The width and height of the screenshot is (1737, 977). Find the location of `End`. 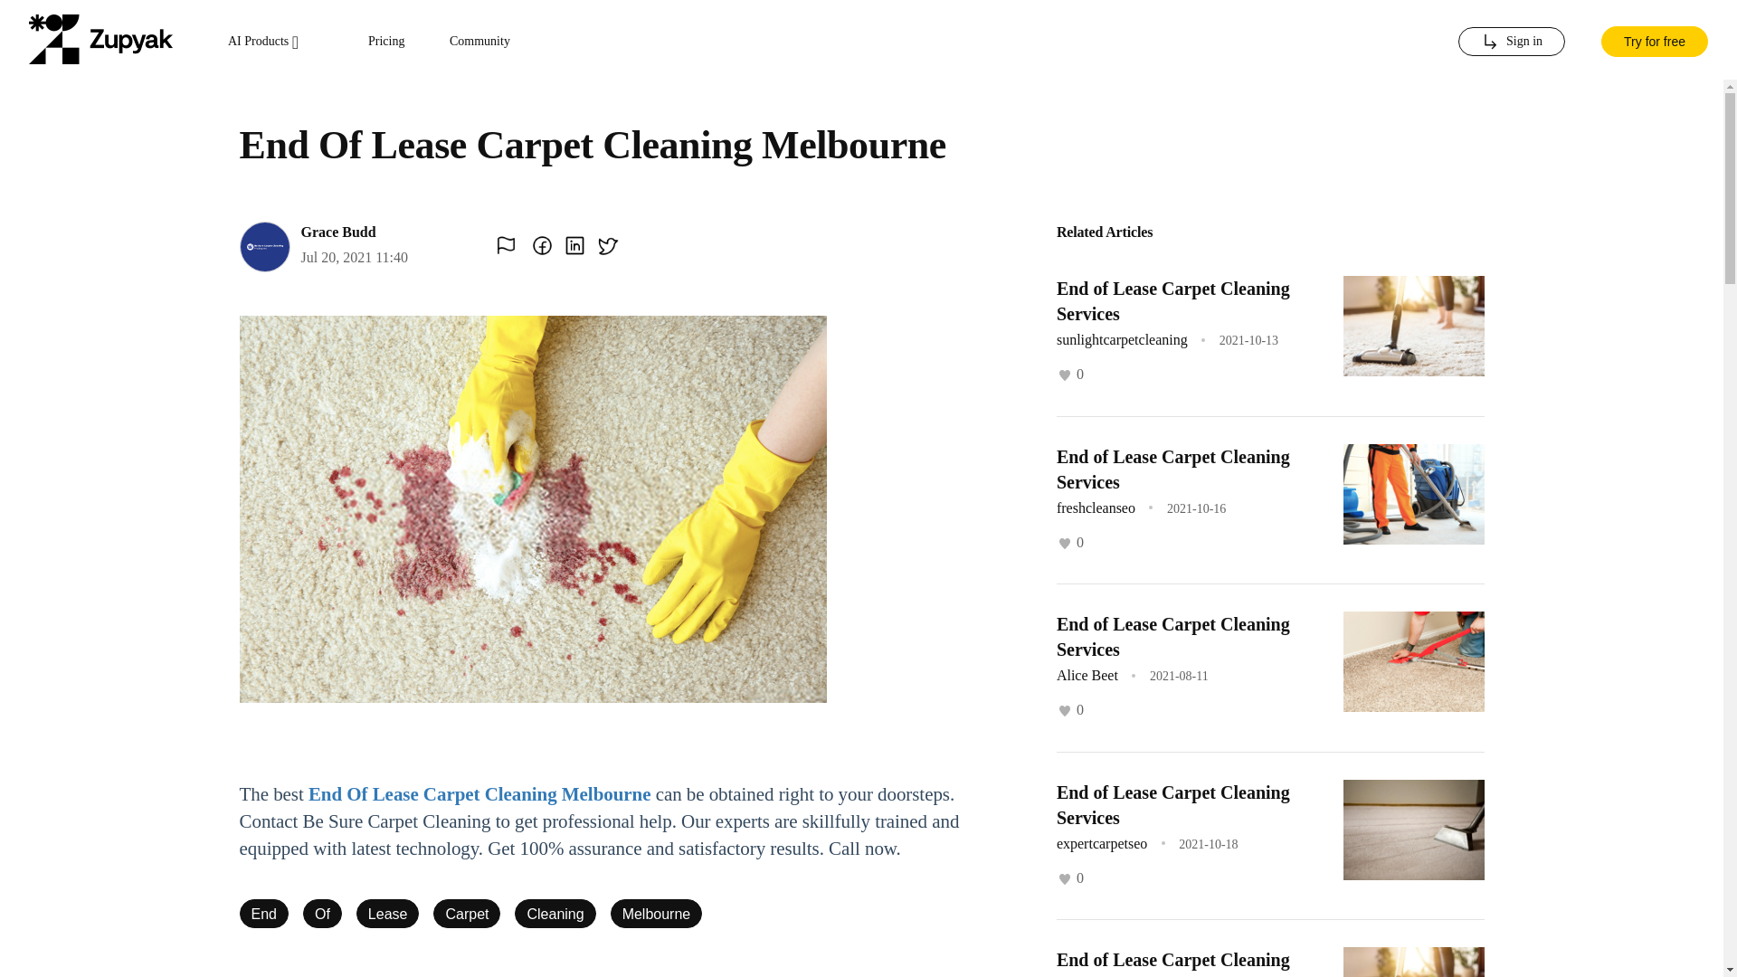

End is located at coordinates (263, 914).